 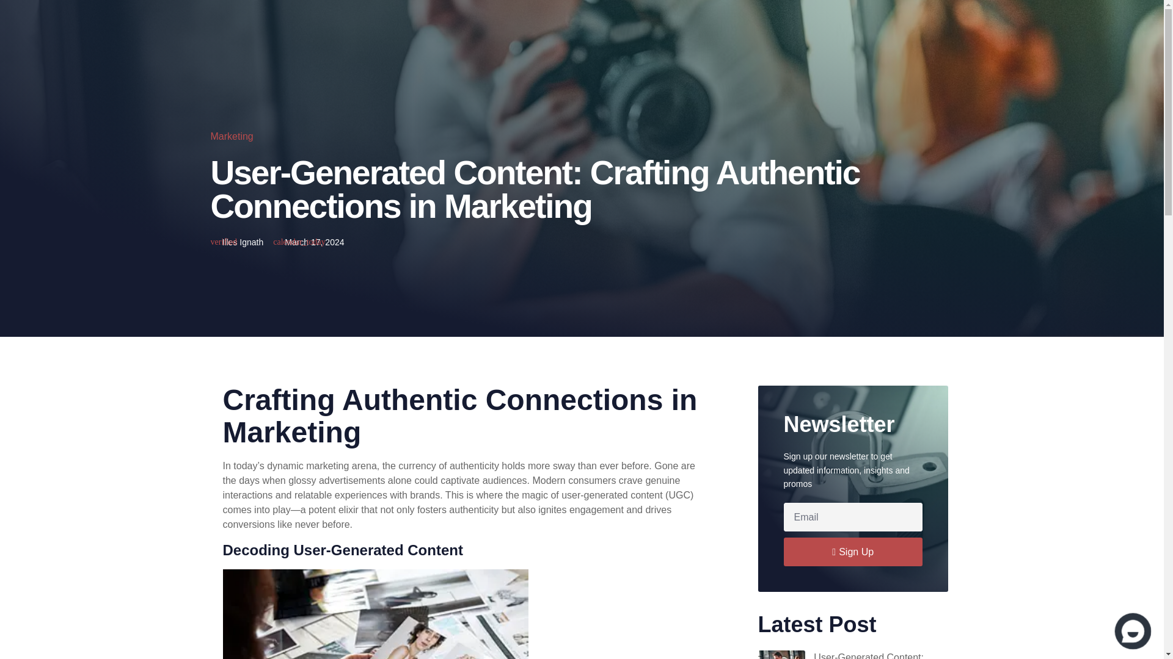 What do you see at coordinates (231, 136) in the screenshot?
I see `Marketing` at bounding box center [231, 136].